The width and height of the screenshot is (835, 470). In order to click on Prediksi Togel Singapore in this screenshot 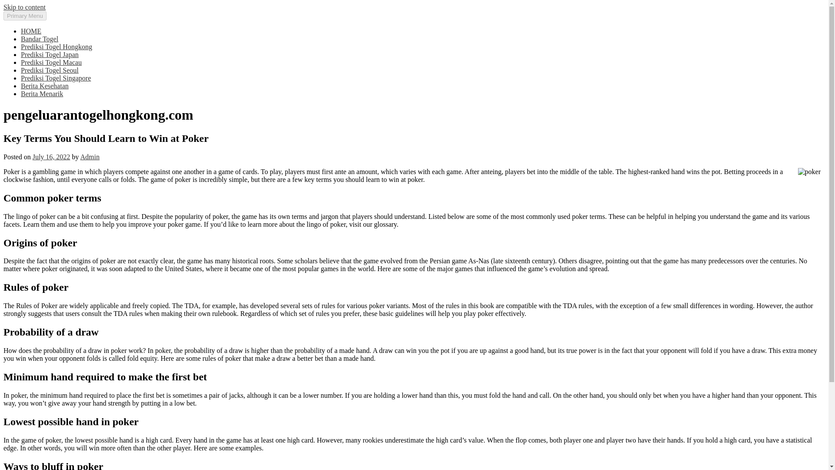, I will do `click(56, 77)`.